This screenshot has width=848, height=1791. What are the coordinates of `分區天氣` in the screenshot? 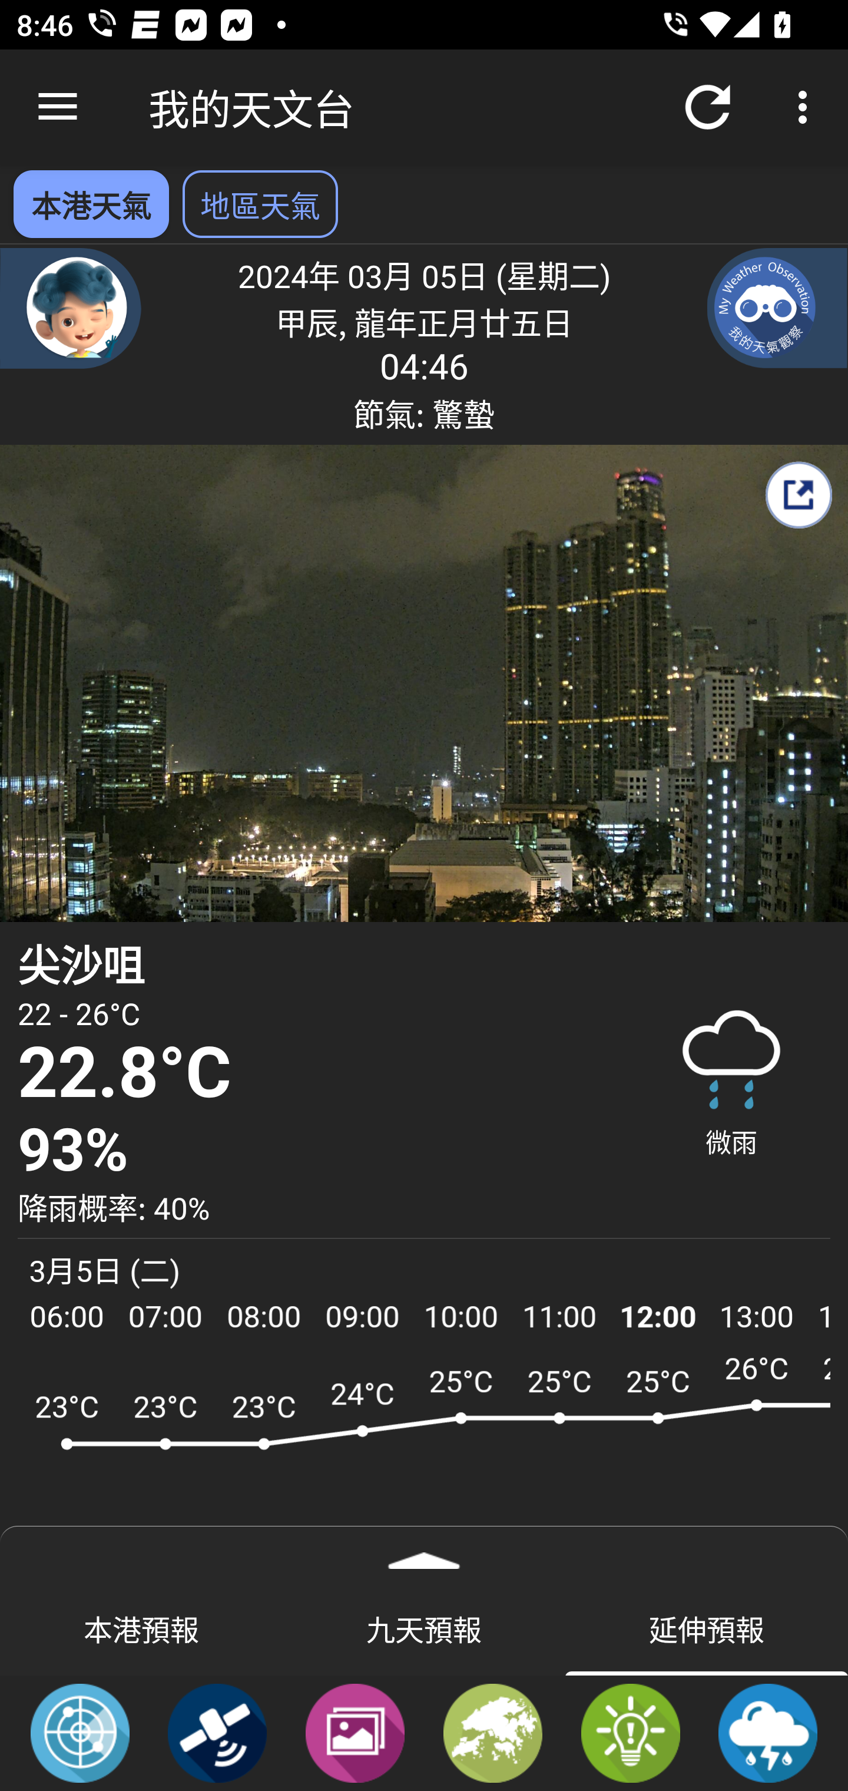 It's located at (493, 1732).